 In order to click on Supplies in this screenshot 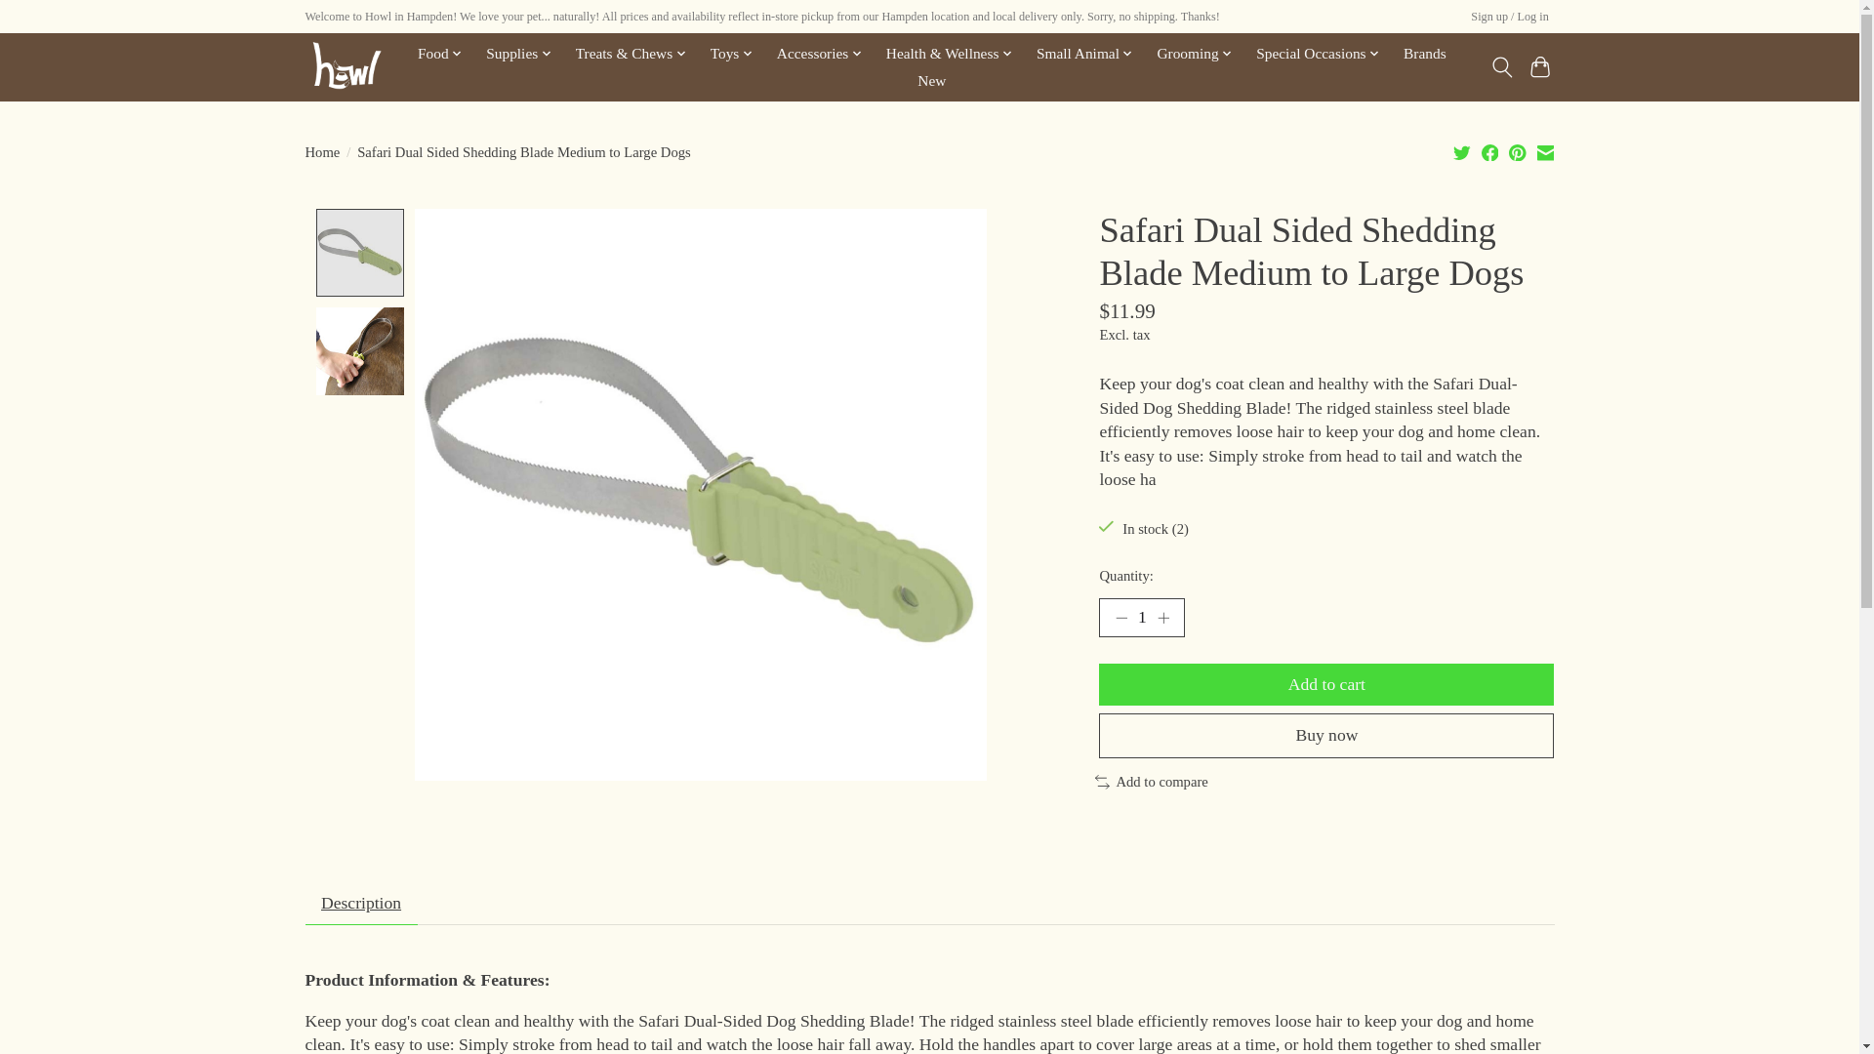, I will do `click(519, 54)`.